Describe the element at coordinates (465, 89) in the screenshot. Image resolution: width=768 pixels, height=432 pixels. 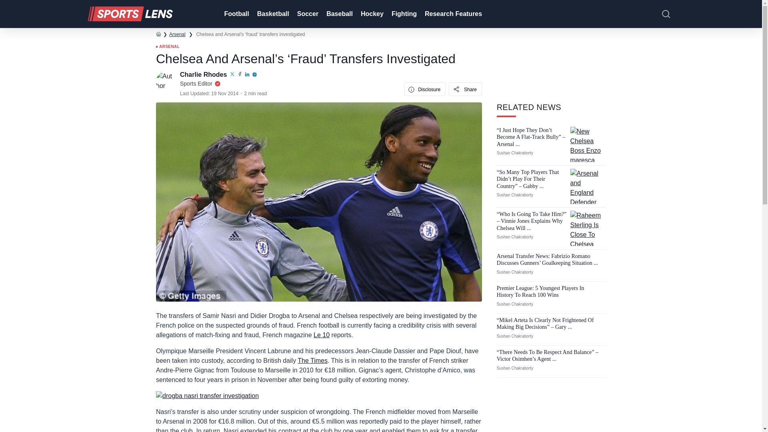
I see `Share` at that location.